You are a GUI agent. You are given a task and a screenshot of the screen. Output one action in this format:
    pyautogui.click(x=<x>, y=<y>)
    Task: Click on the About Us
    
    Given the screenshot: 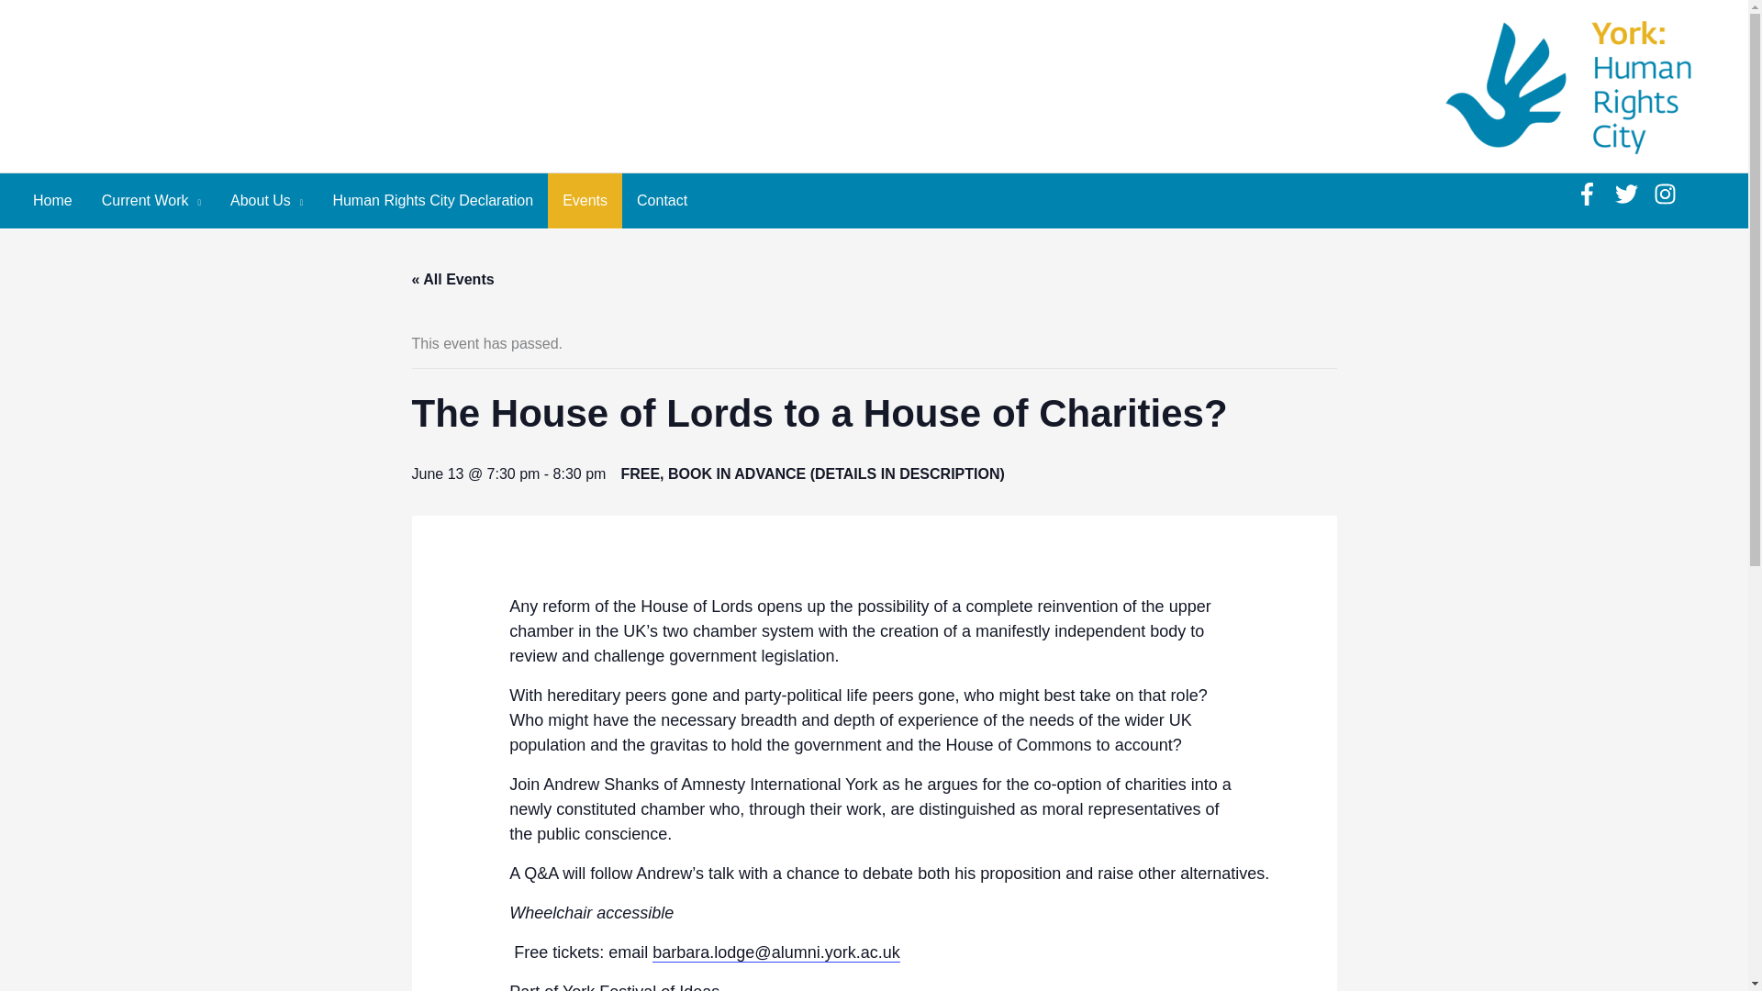 What is the action you would take?
    pyautogui.click(x=266, y=201)
    